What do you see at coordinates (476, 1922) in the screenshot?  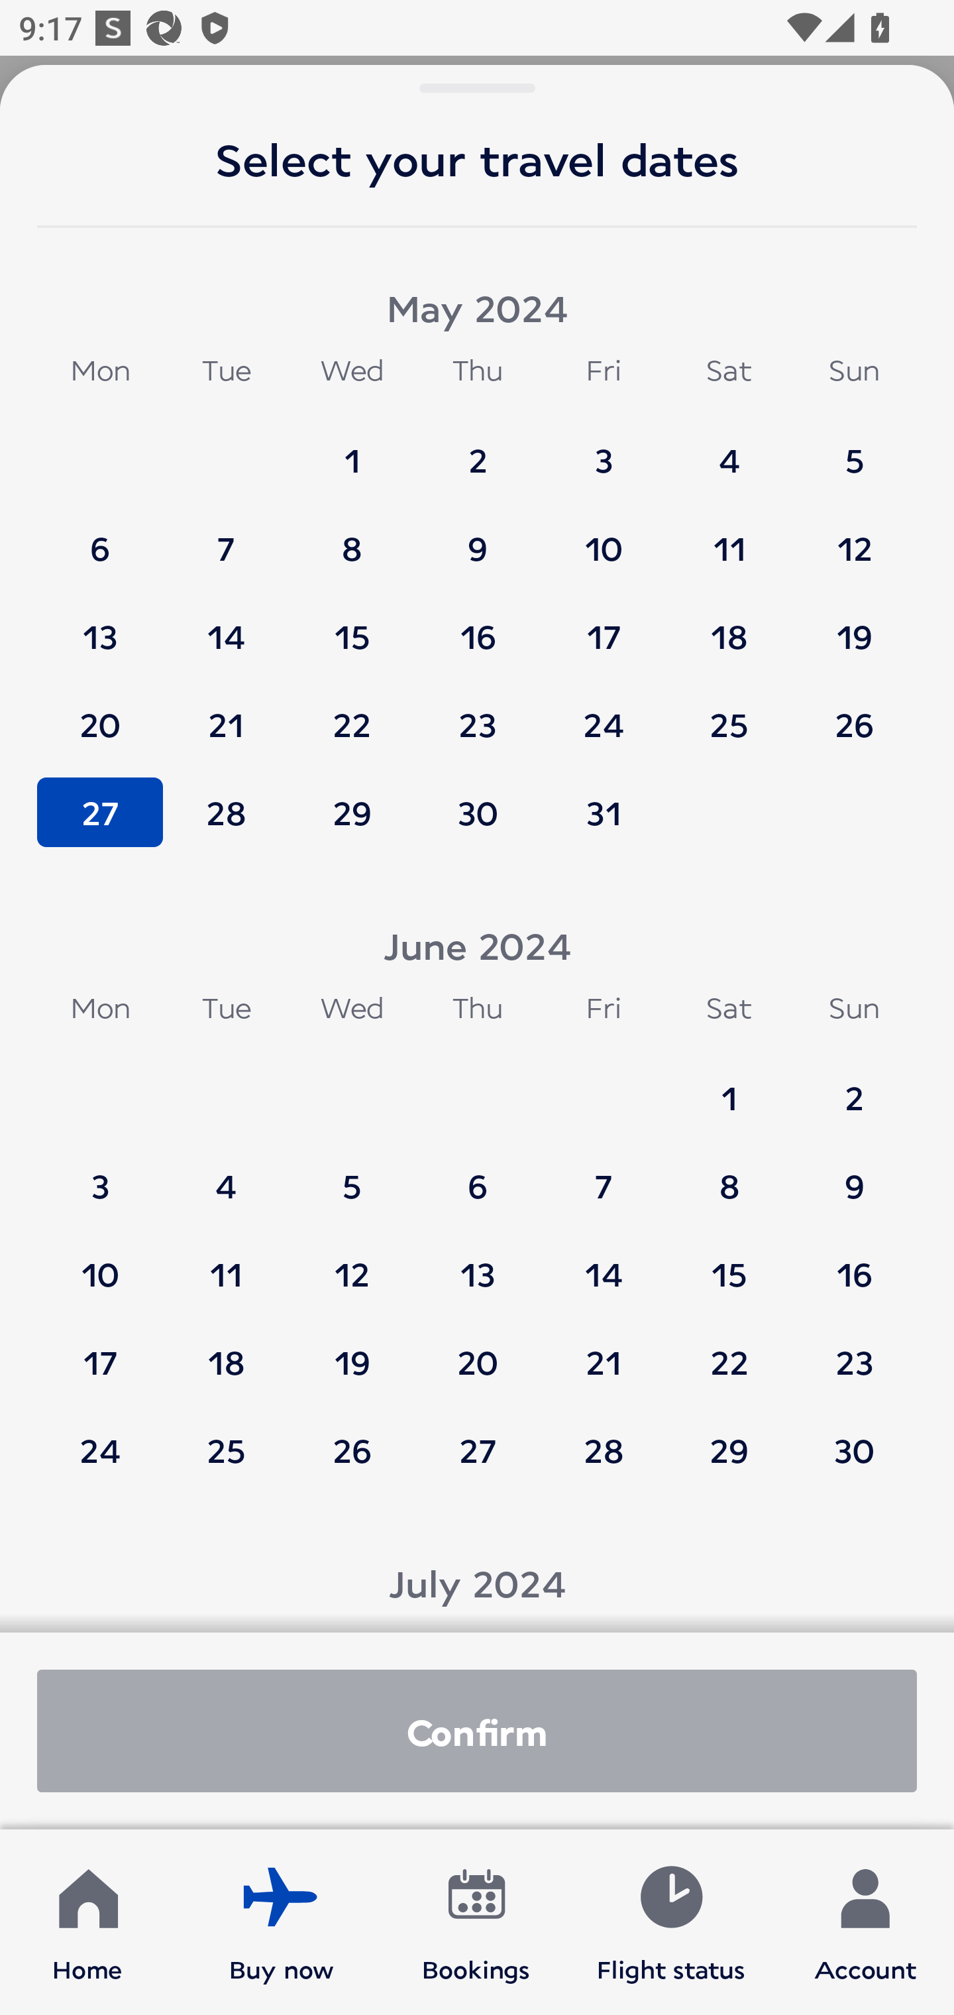 I see `Bookings` at bounding box center [476, 1922].